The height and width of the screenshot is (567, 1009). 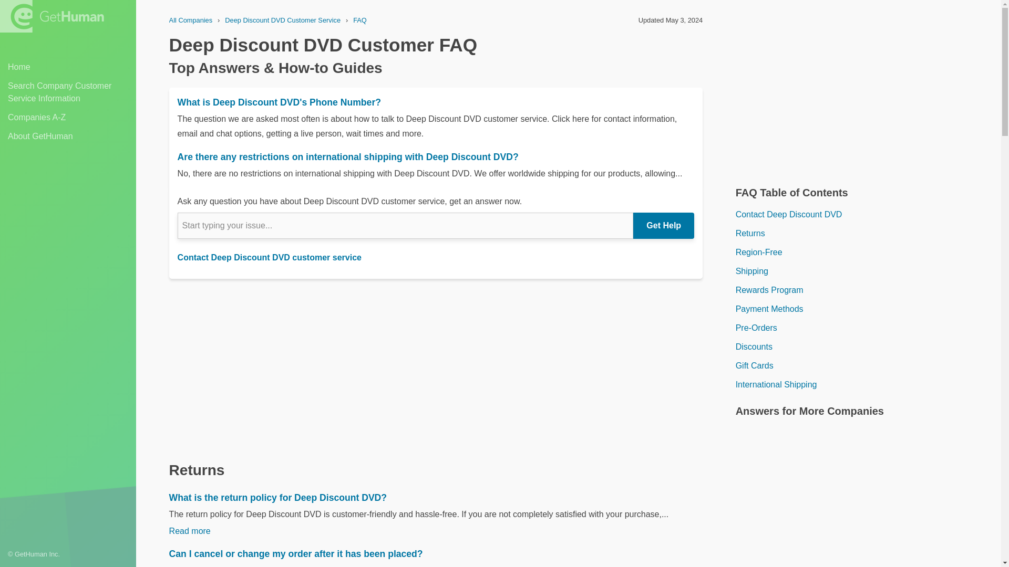 What do you see at coordinates (360, 20) in the screenshot?
I see `FAQ` at bounding box center [360, 20].